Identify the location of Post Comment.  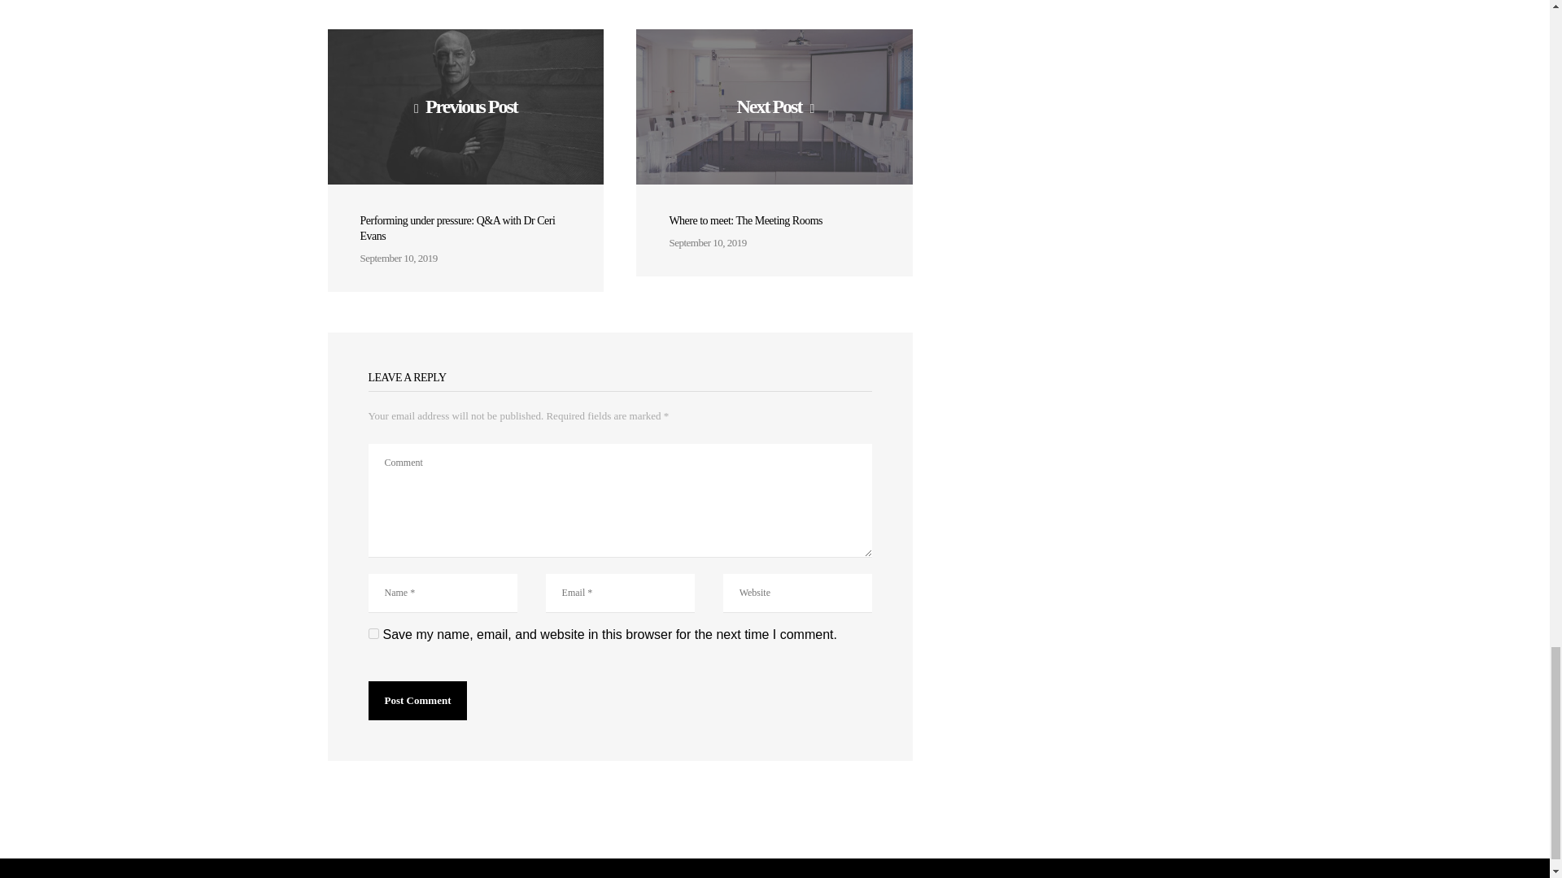
(417, 701).